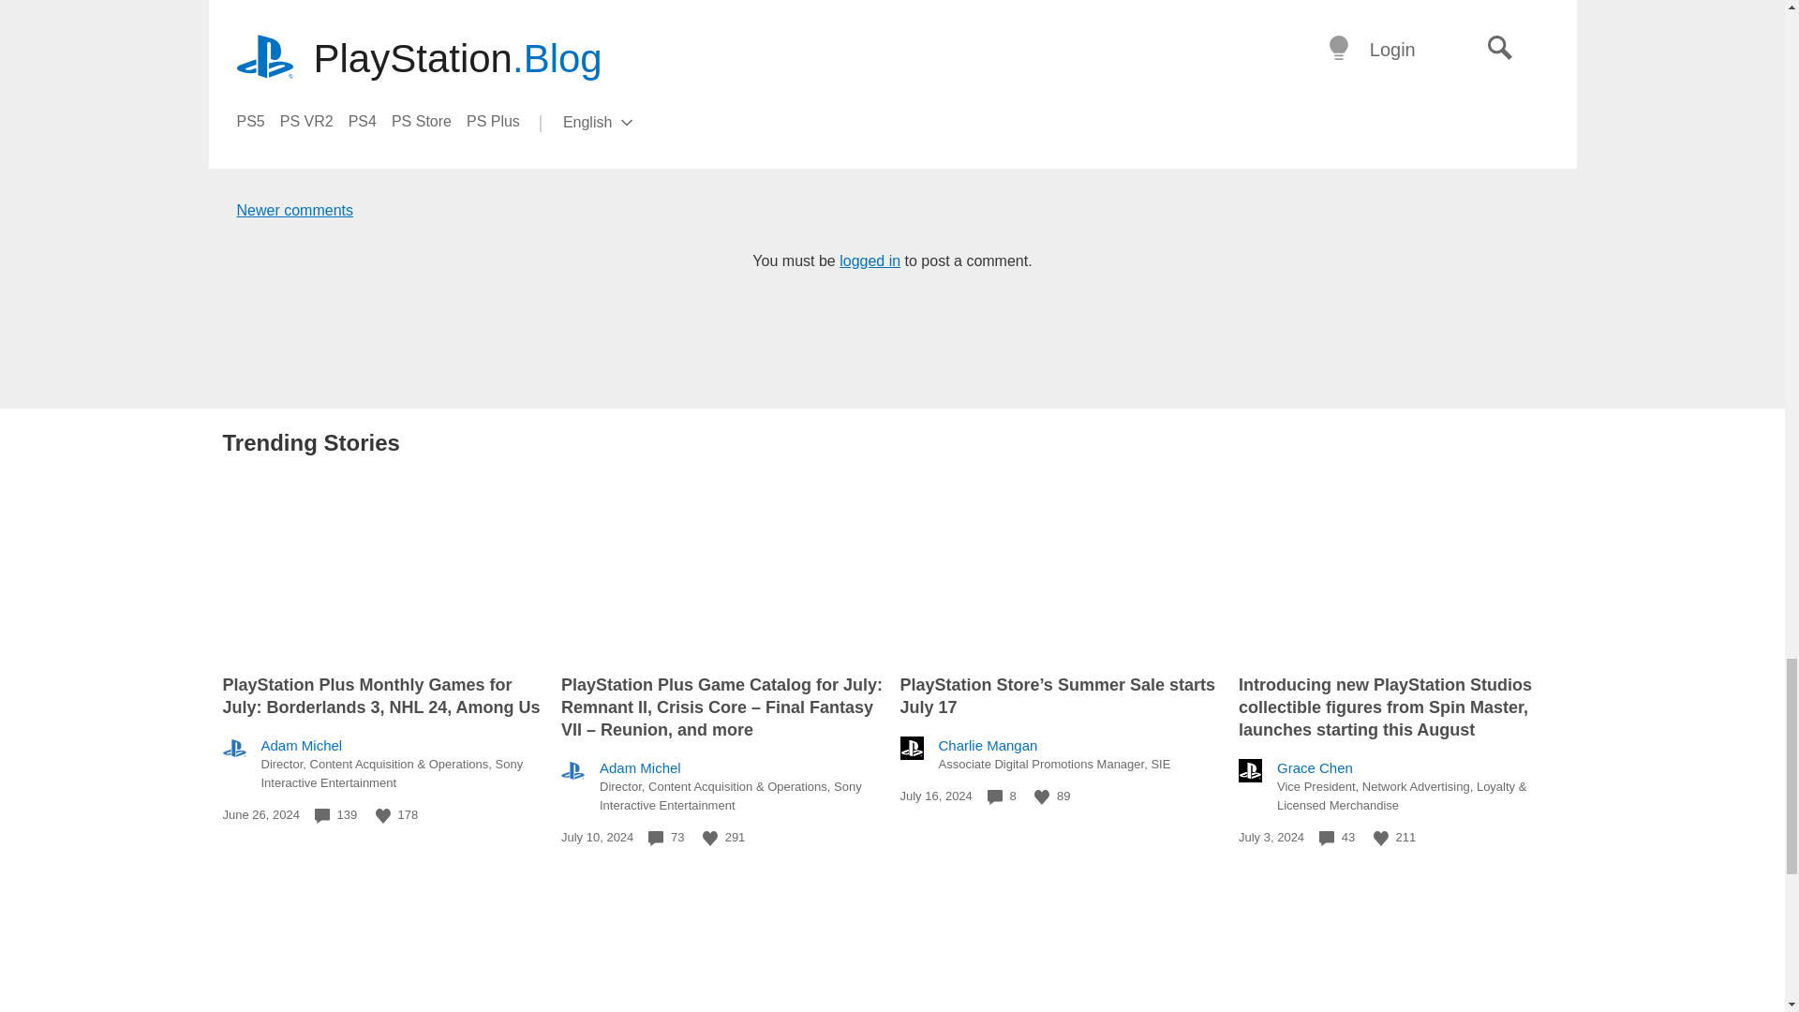  Describe the element at coordinates (382, 815) in the screenshot. I see `Like this` at that location.